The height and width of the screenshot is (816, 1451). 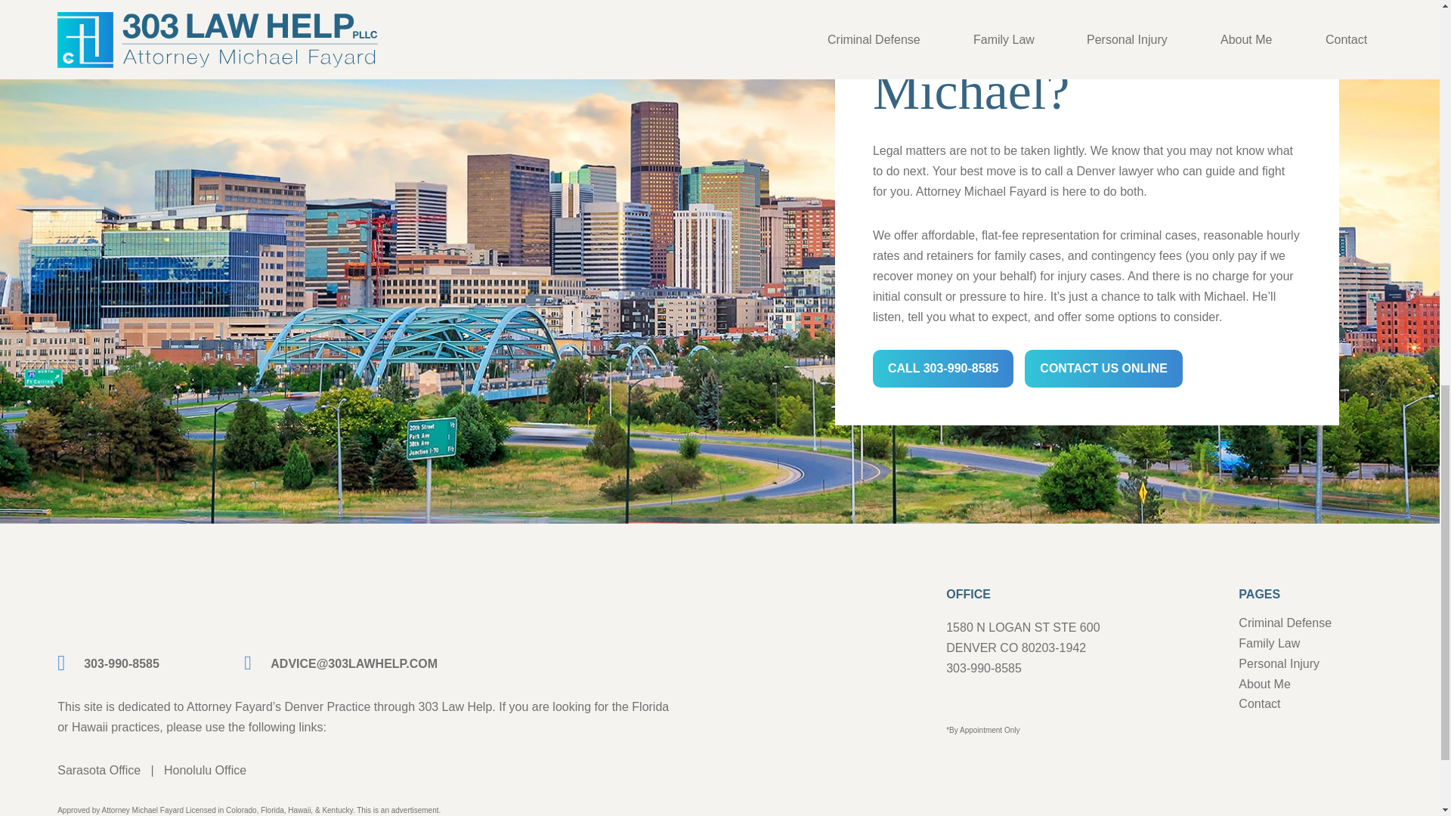 I want to click on Sarasota Office, so click(x=99, y=770).